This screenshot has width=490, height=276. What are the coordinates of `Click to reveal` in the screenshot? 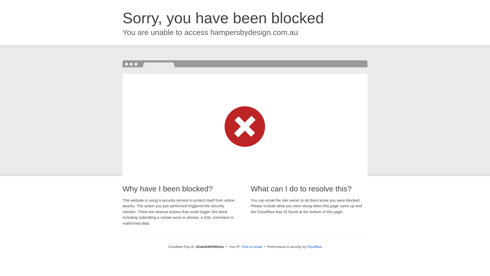 It's located at (252, 247).